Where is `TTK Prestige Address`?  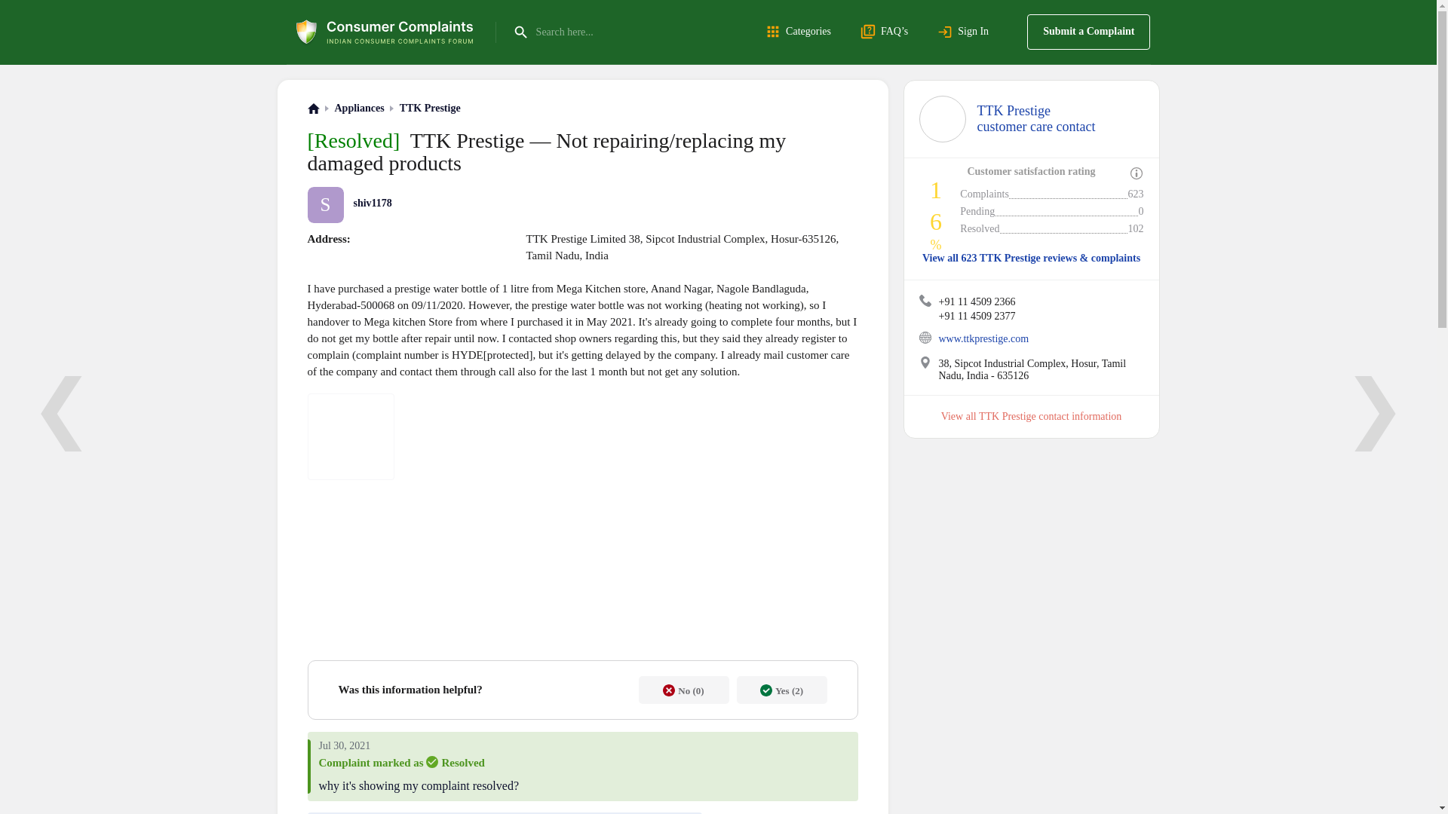
TTK Prestige Address is located at coordinates (925, 363).